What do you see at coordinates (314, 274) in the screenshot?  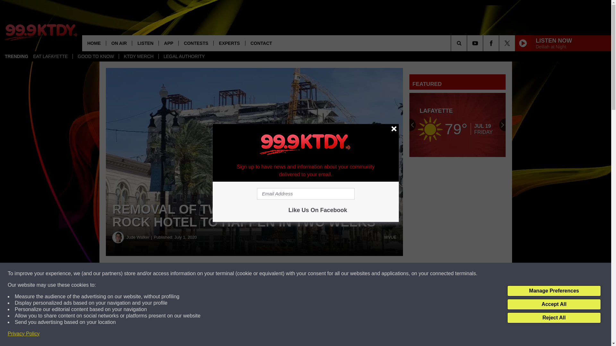 I see `Share on Twitter` at bounding box center [314, 274].